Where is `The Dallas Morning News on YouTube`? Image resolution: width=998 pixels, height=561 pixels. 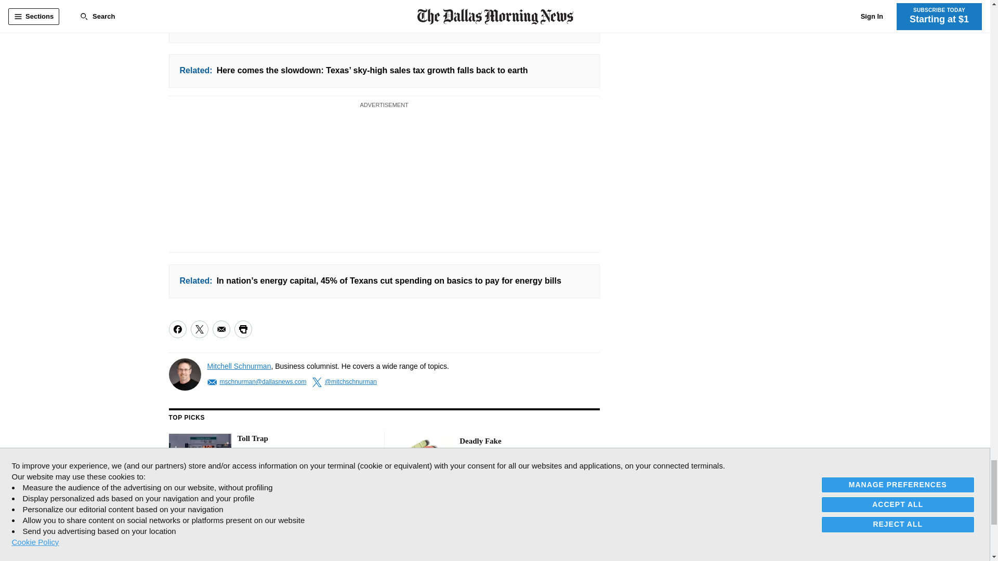 The Dallas Morning News on YouTube is located at coordinates (251, 535).